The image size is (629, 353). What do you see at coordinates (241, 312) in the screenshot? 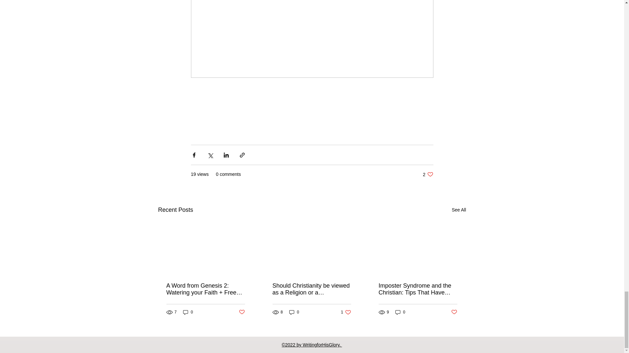
I see `Post not marked as liked` at bounding box center [241, 312].